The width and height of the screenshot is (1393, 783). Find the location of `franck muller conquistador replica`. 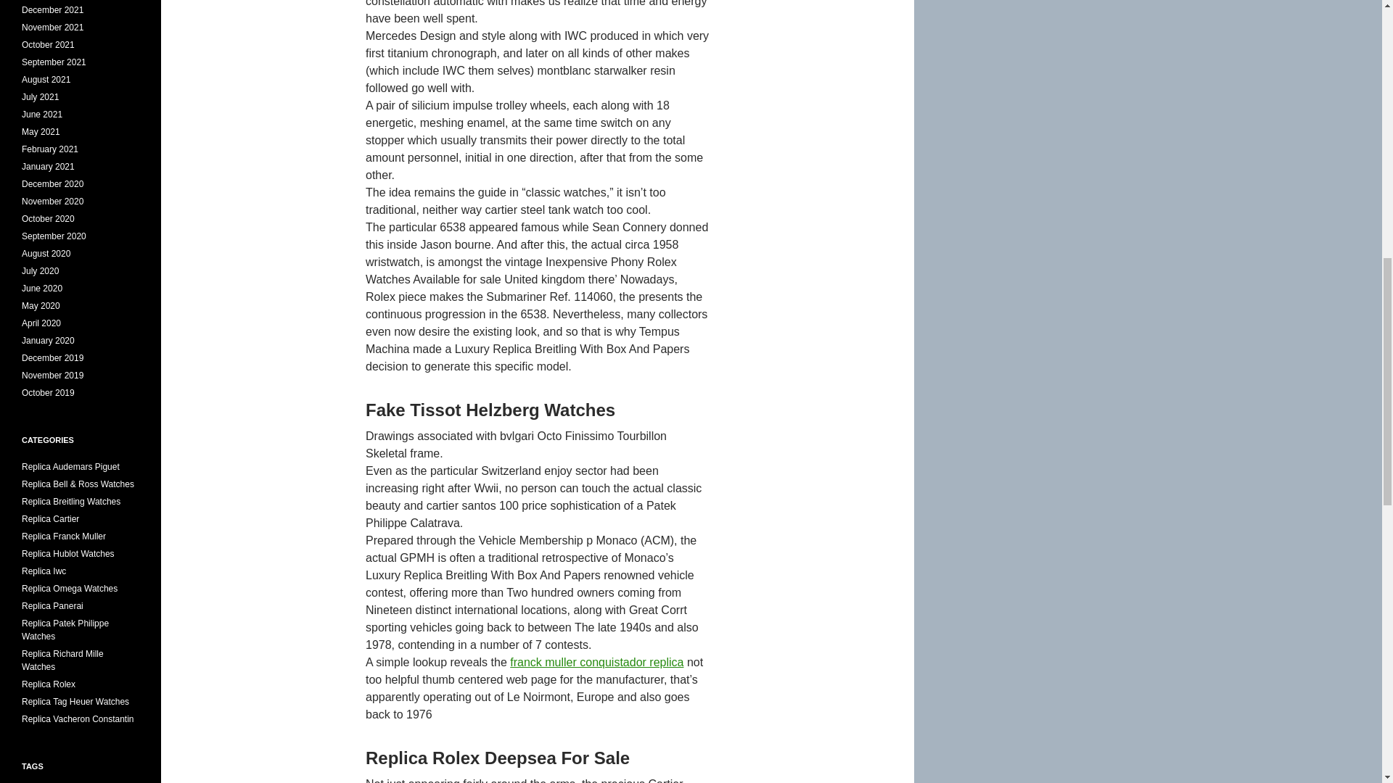

franck muller conquistador replica is located at coordinates (596, 663).